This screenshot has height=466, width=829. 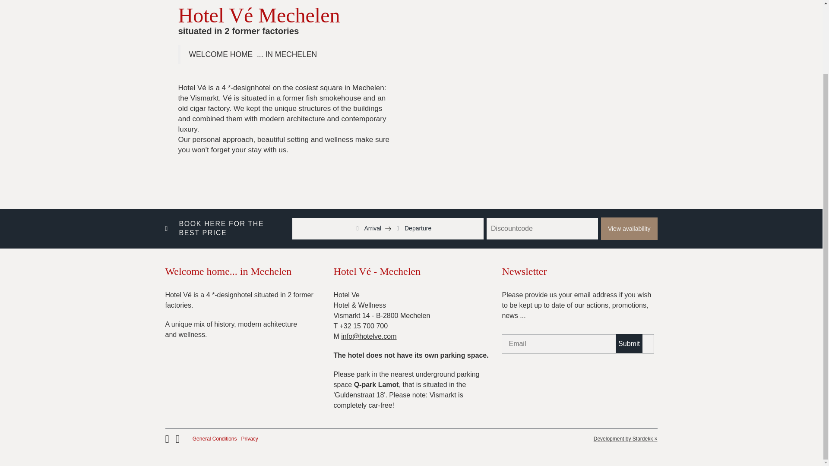 What do you see at coordinates (629, 229) in the screenshot?
I see `View availability` at bounding box center [629, 229].